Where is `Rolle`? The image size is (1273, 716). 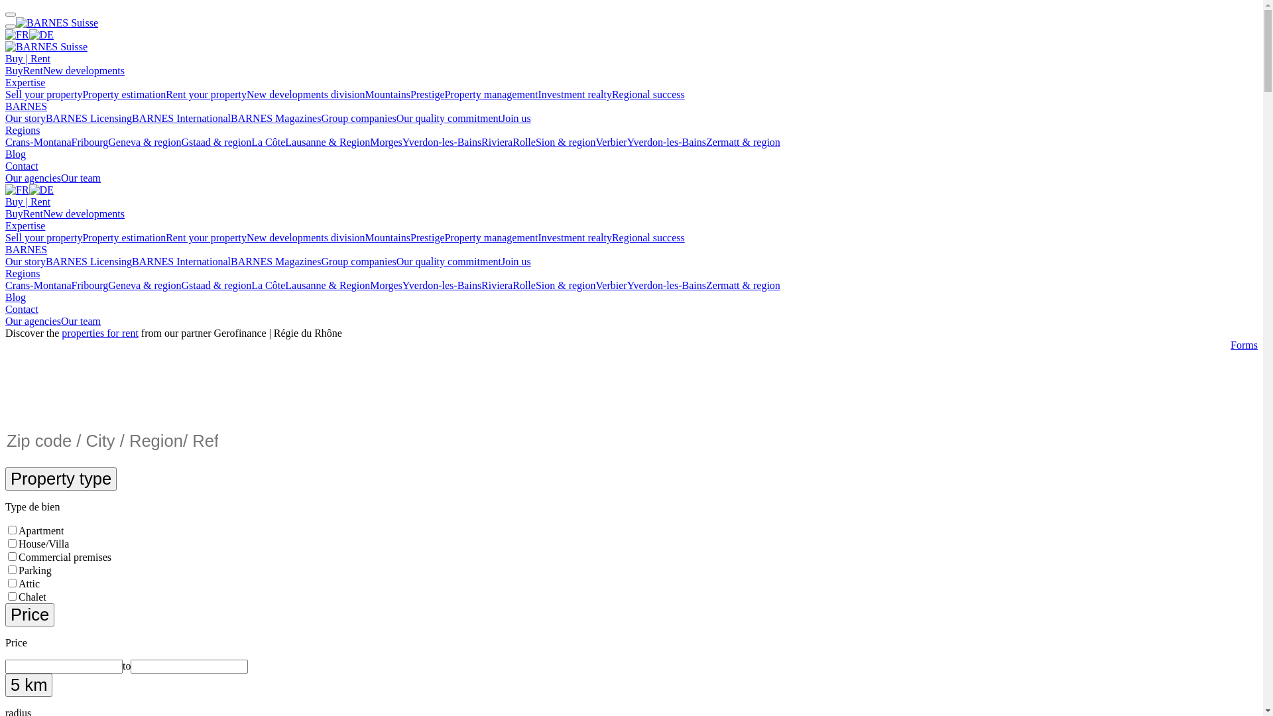
Rolle is located at coordinates (524, 285).